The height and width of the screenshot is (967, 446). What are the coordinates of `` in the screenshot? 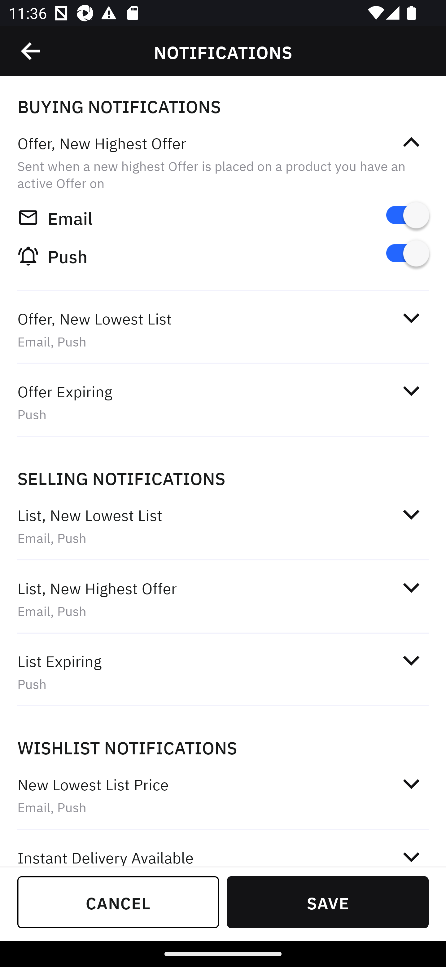 It's located at (31, 51).